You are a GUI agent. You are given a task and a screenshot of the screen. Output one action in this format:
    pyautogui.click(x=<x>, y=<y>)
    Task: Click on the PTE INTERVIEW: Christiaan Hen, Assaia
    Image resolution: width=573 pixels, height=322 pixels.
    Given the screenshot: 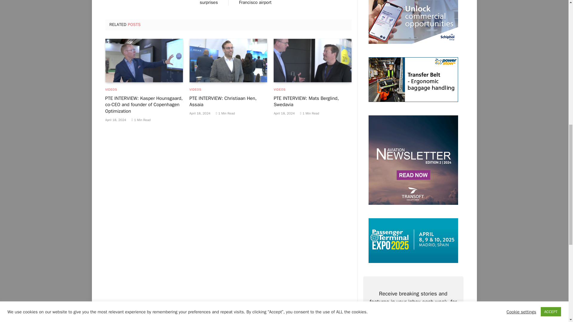 What is the action you would take?
    pyautogui.click(x=228, y=60)
    